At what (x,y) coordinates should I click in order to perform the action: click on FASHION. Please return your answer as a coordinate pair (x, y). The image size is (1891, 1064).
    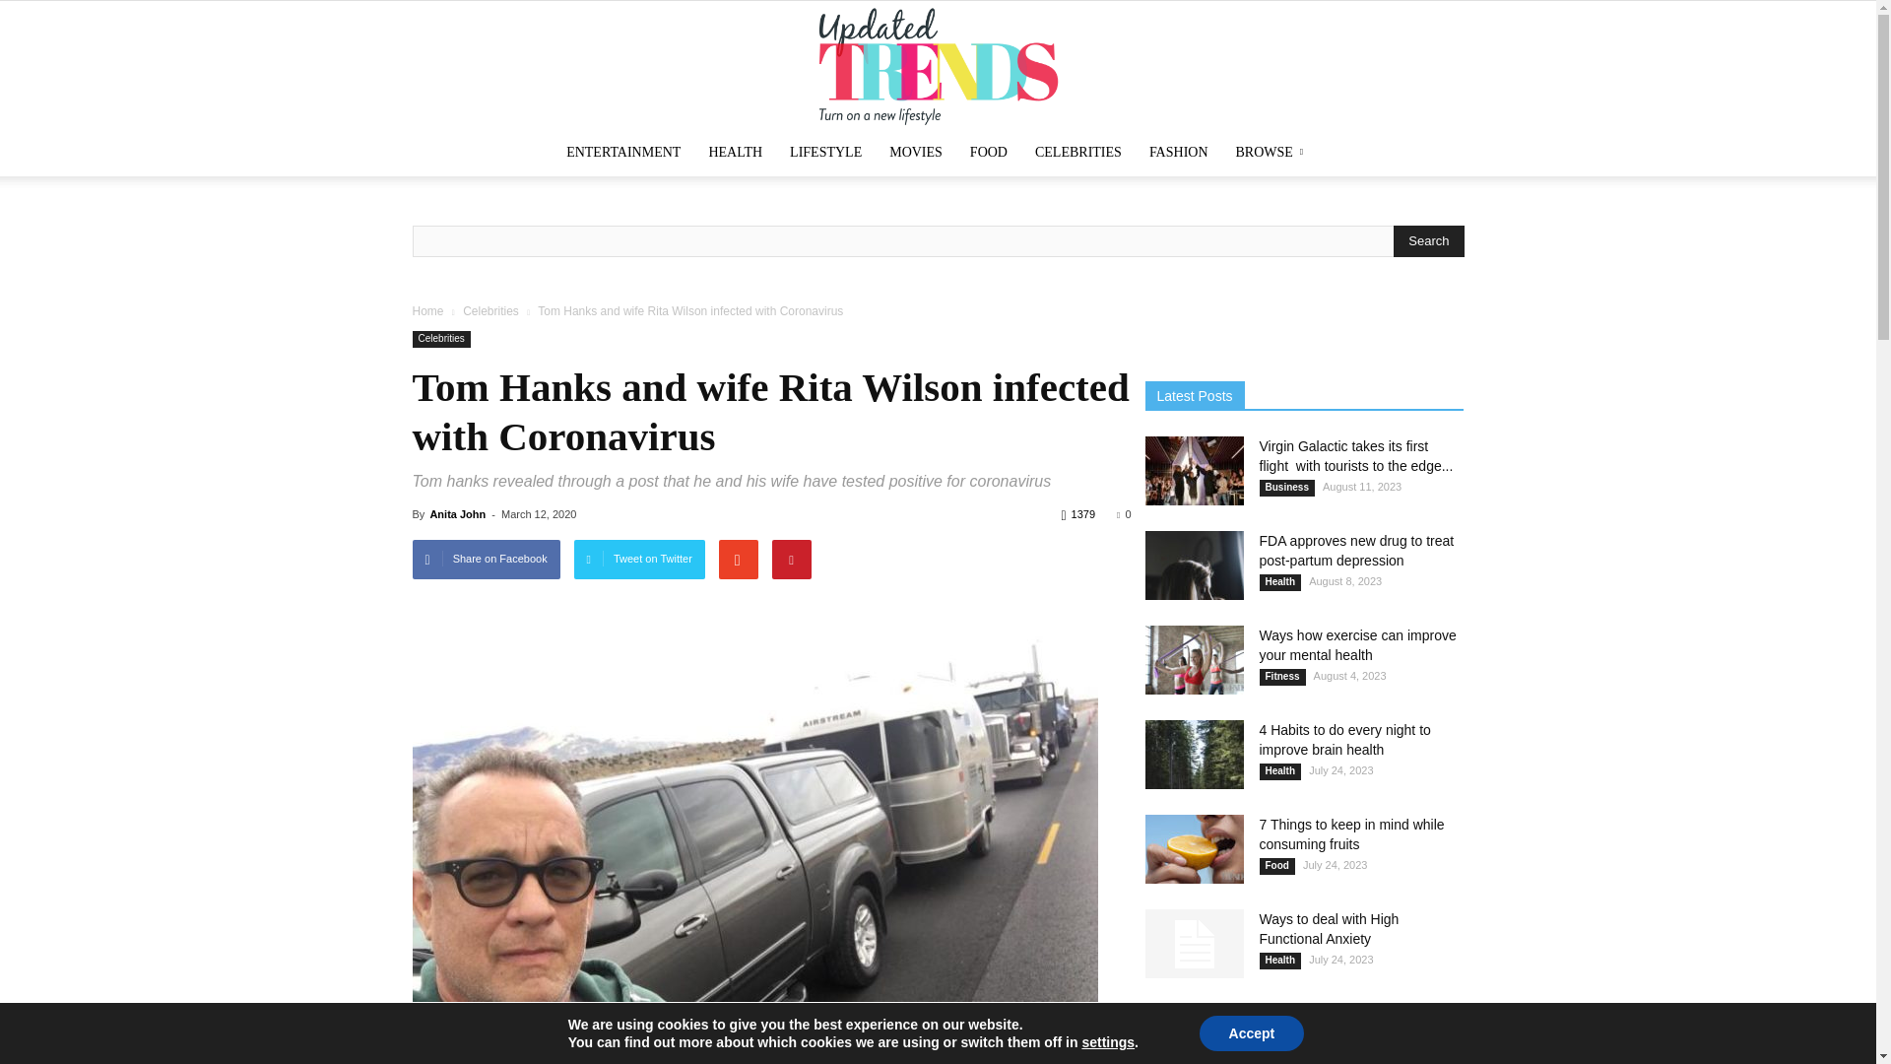
    Looking at the image, I should click on (1178, 152).